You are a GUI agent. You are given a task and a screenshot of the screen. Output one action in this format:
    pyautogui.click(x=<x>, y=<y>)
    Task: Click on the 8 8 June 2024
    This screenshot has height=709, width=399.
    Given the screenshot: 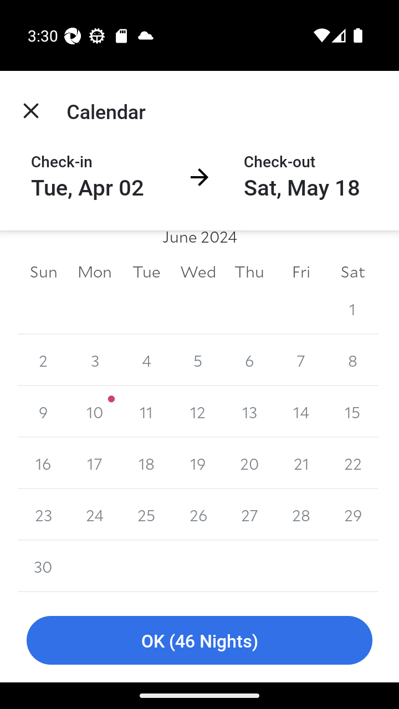 What is the action you would take?
    pyautogui.click(x=352, y=360)
    